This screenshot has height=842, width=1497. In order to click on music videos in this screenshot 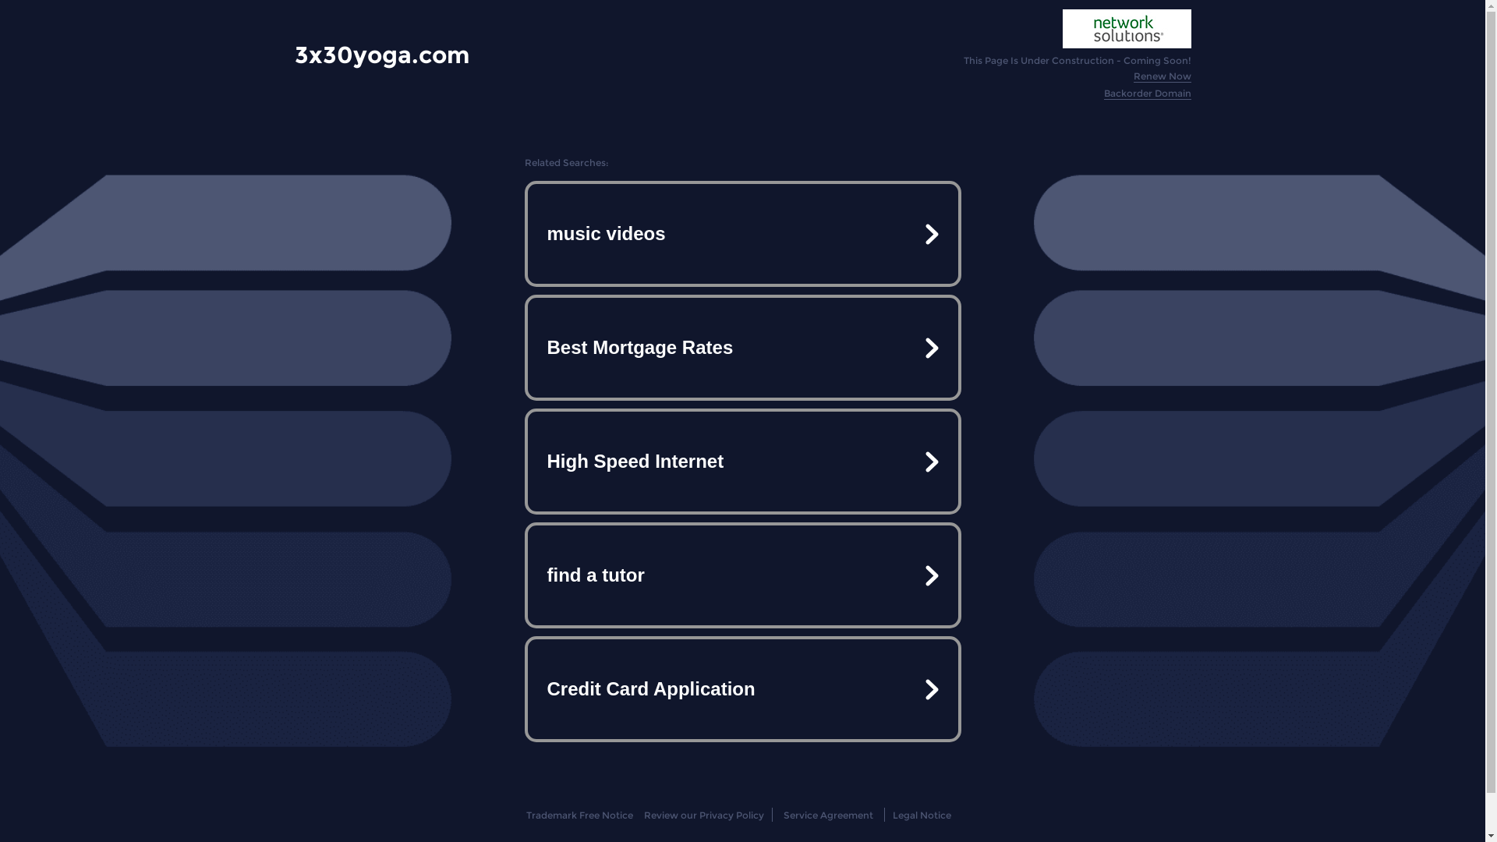, I will do `click(742, 234)`.